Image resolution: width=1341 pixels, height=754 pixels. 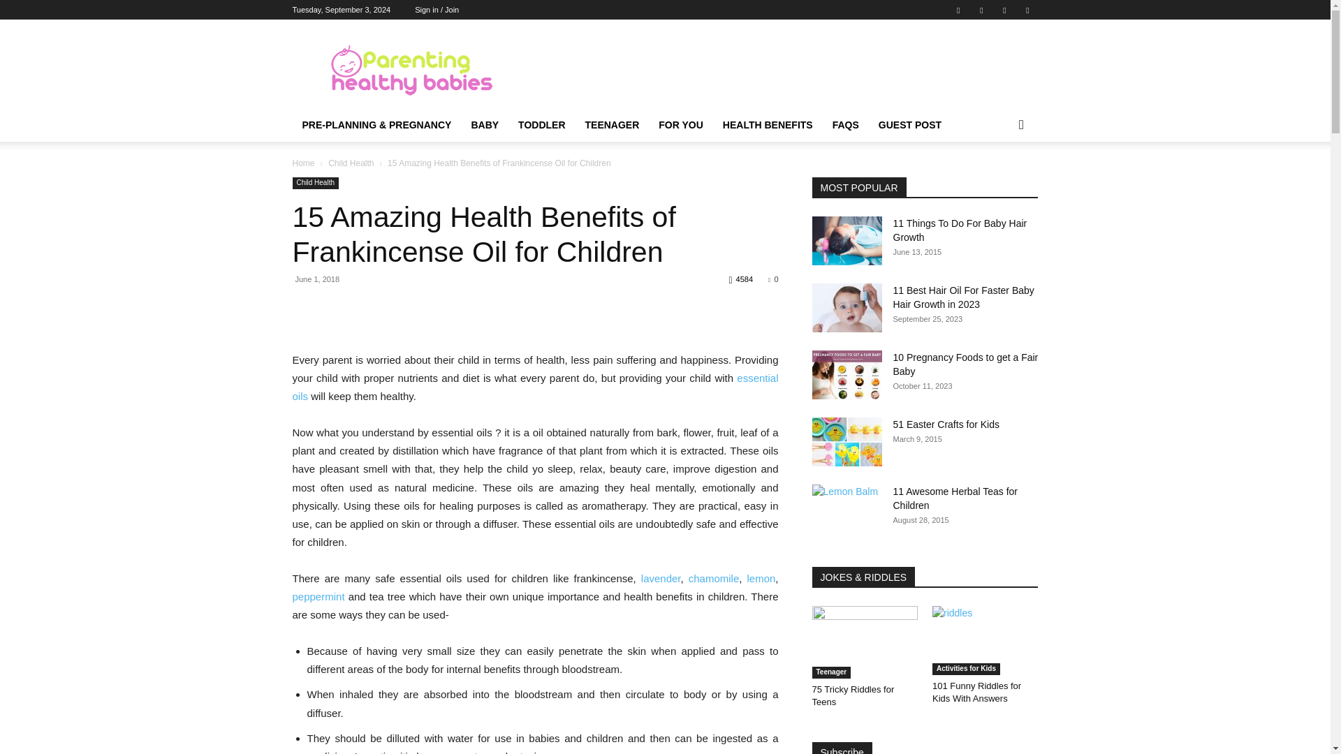 What do you see at coordinates (351, 163) in the screenshot?
I see `View all posts in Child Health` at bounding box center [351, 163].